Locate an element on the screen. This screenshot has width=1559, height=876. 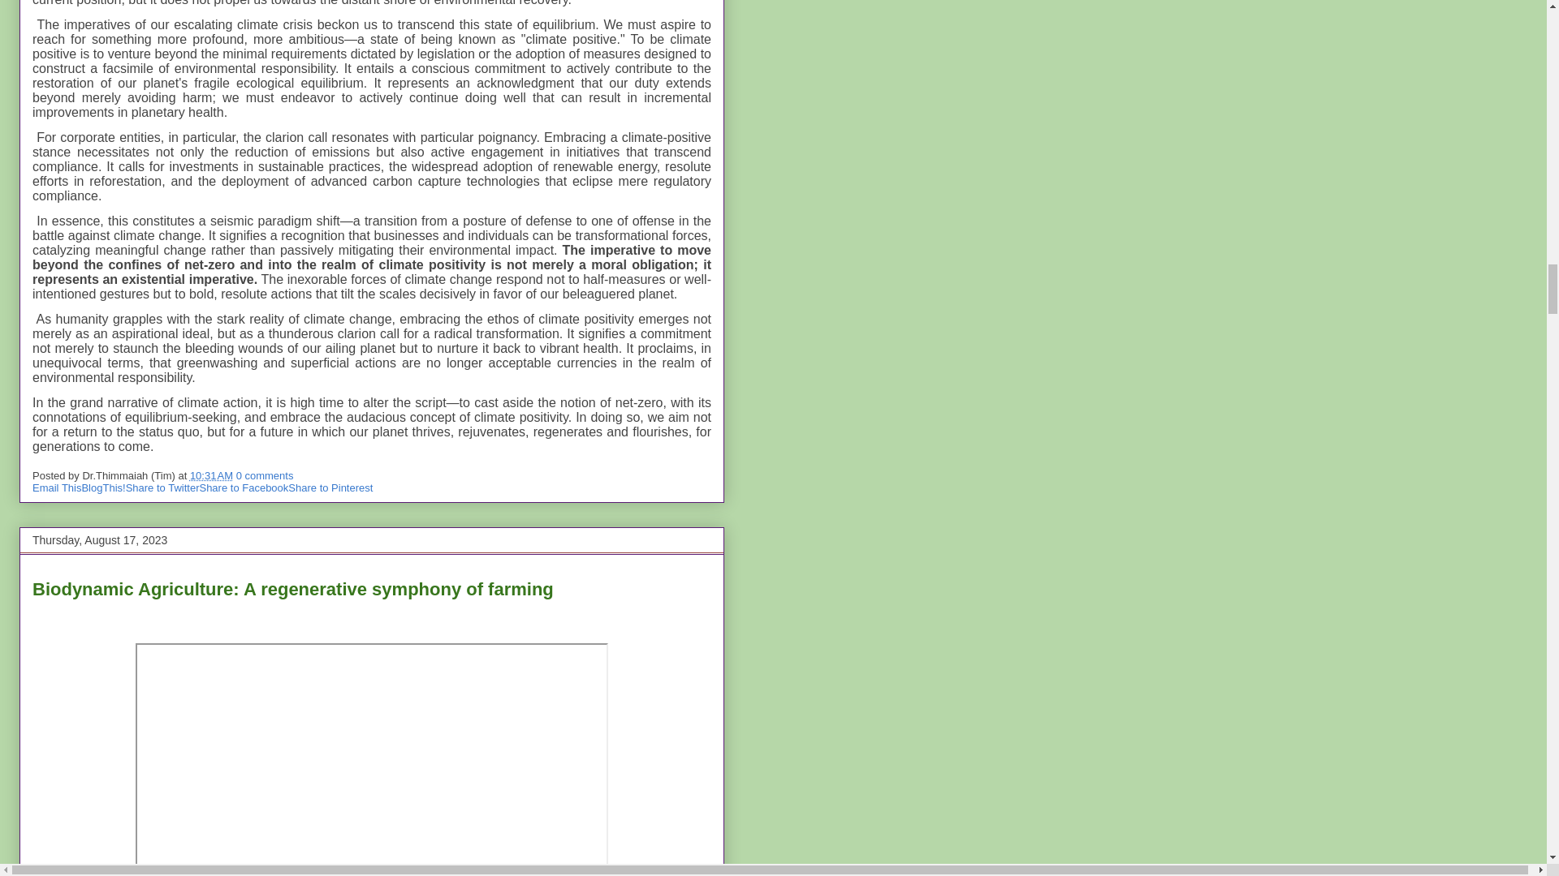
0 comments is located at coordinates (265, 475).